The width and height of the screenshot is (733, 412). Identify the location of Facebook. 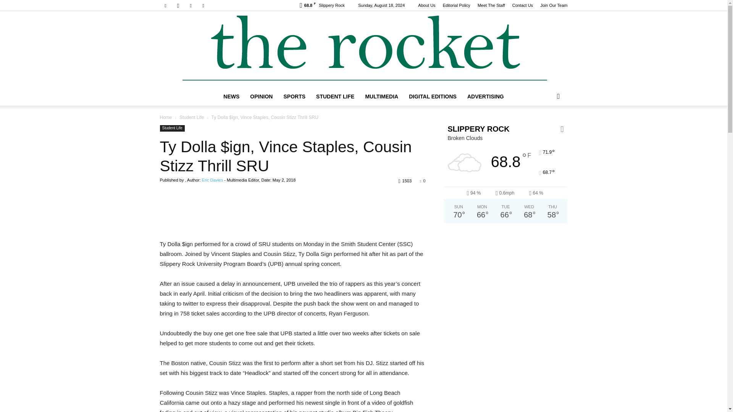
(165, 5).